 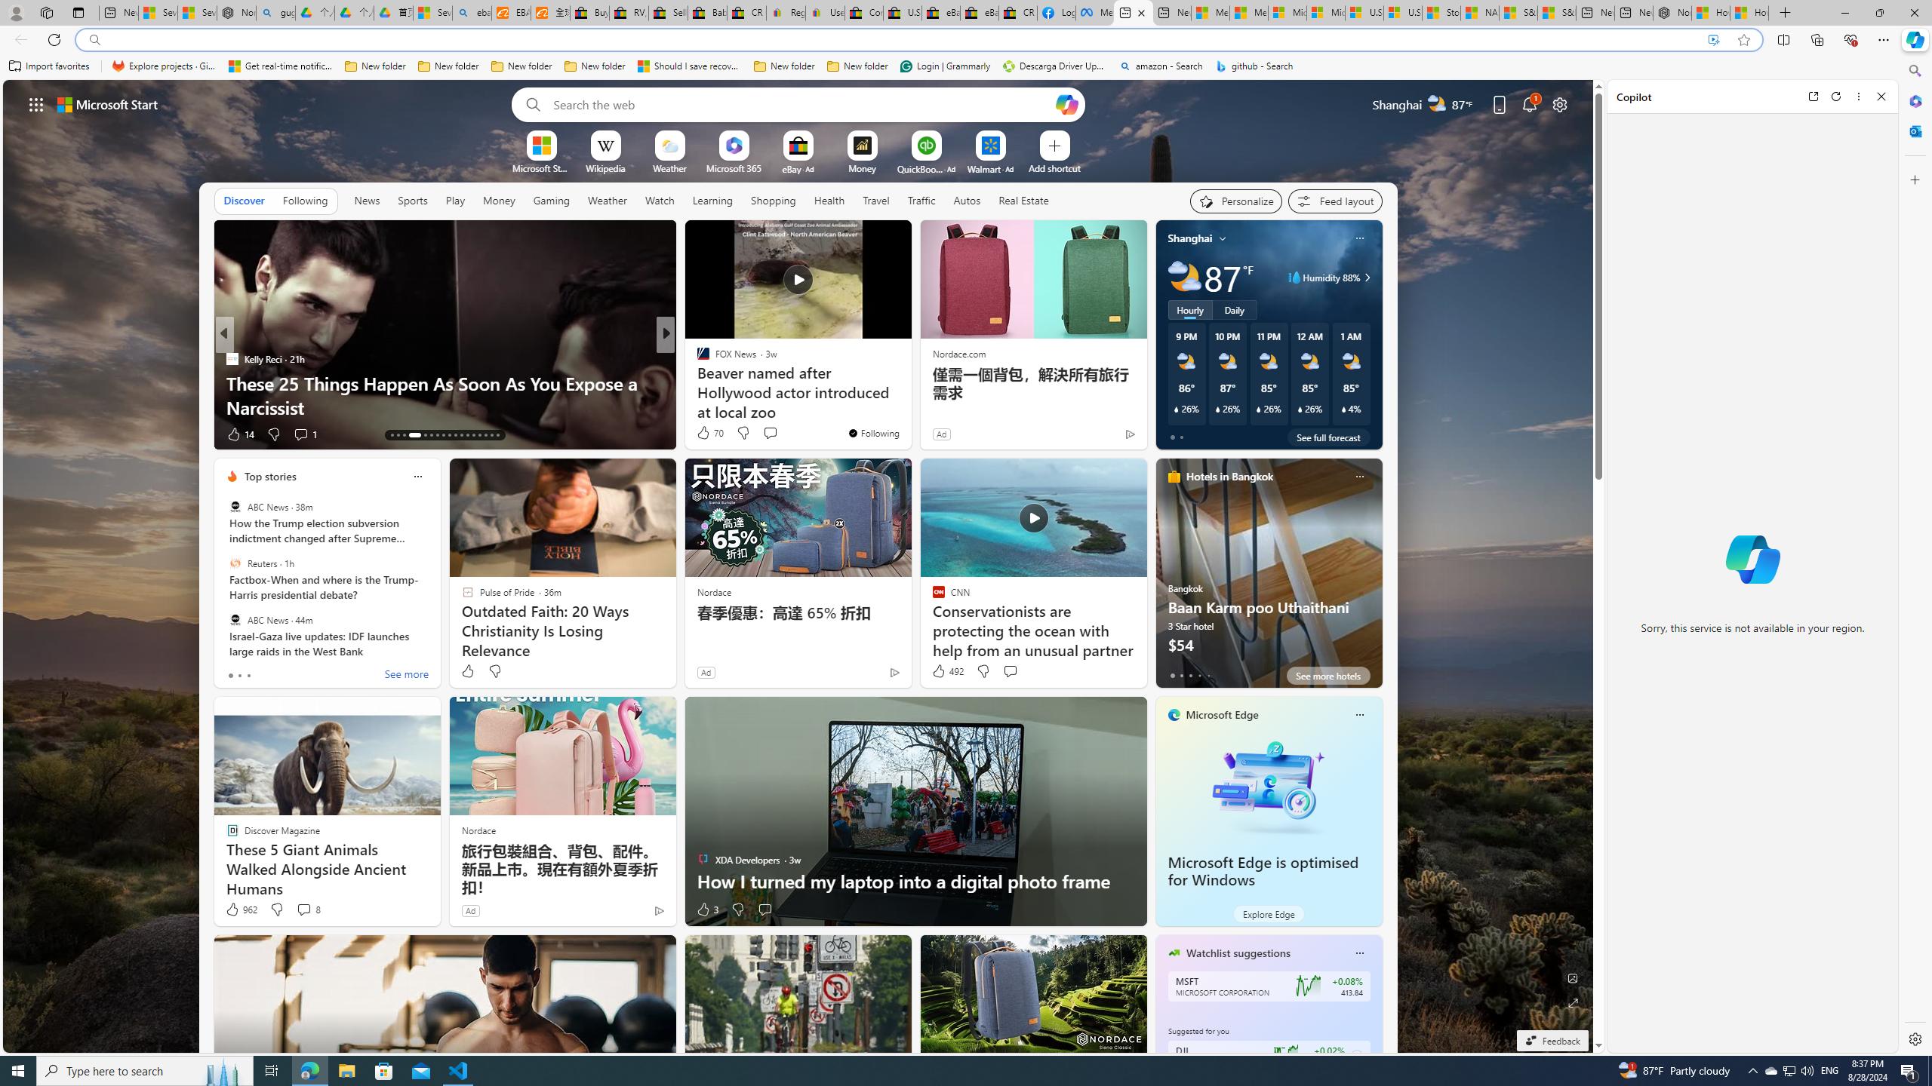 What do you see at coordinates (1189, 238) in the screenshot?
I see `Shanghai` at bounding box center [1189, 238].